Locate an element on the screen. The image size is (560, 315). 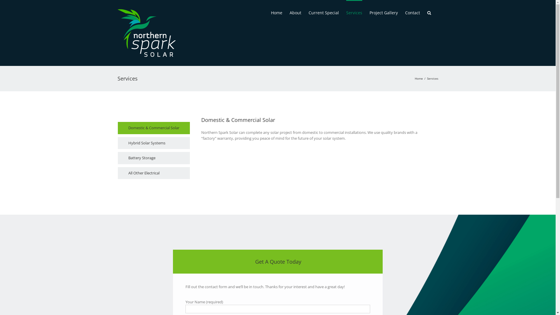
Battery Storage is located at coordinates (154, 158).